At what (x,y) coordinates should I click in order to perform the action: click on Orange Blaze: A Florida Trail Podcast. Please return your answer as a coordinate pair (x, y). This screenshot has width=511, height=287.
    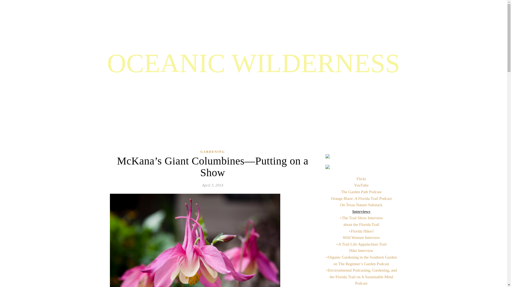
    Looking at the image, I should click on (361, 198).